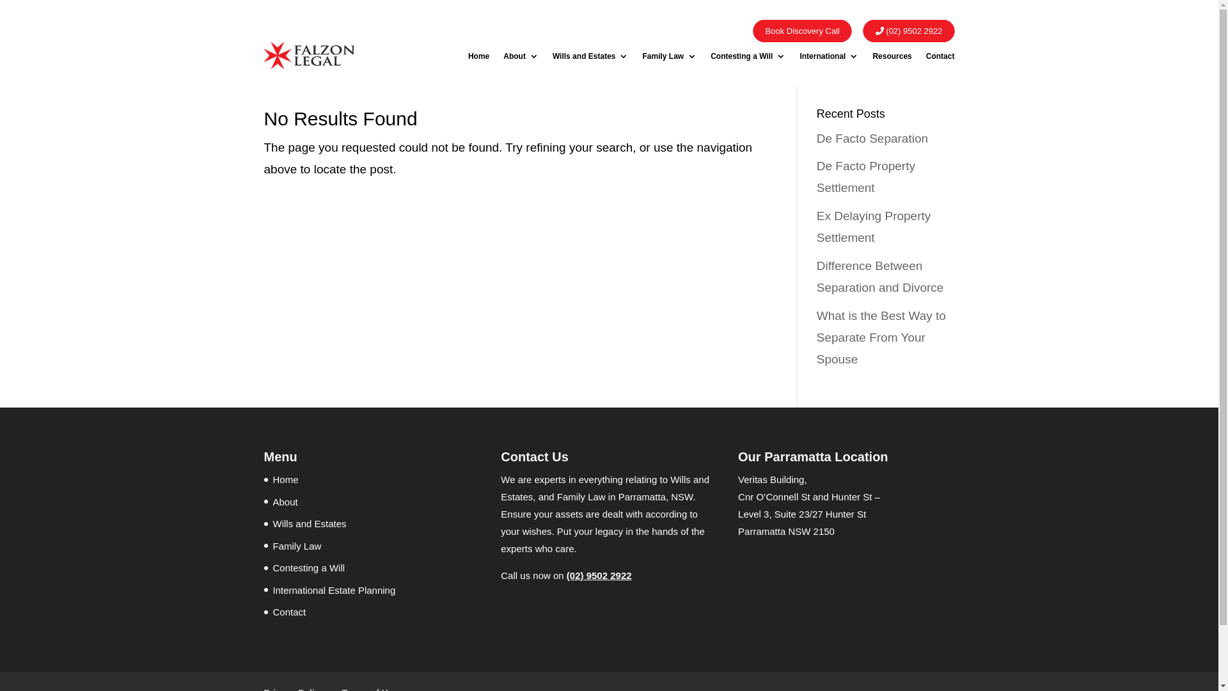 The image size is (1228, 691). What do you see at coordinates (334, 590) in the screenshot?
I see `International Estate Planning` at bounding box center [334, 590].